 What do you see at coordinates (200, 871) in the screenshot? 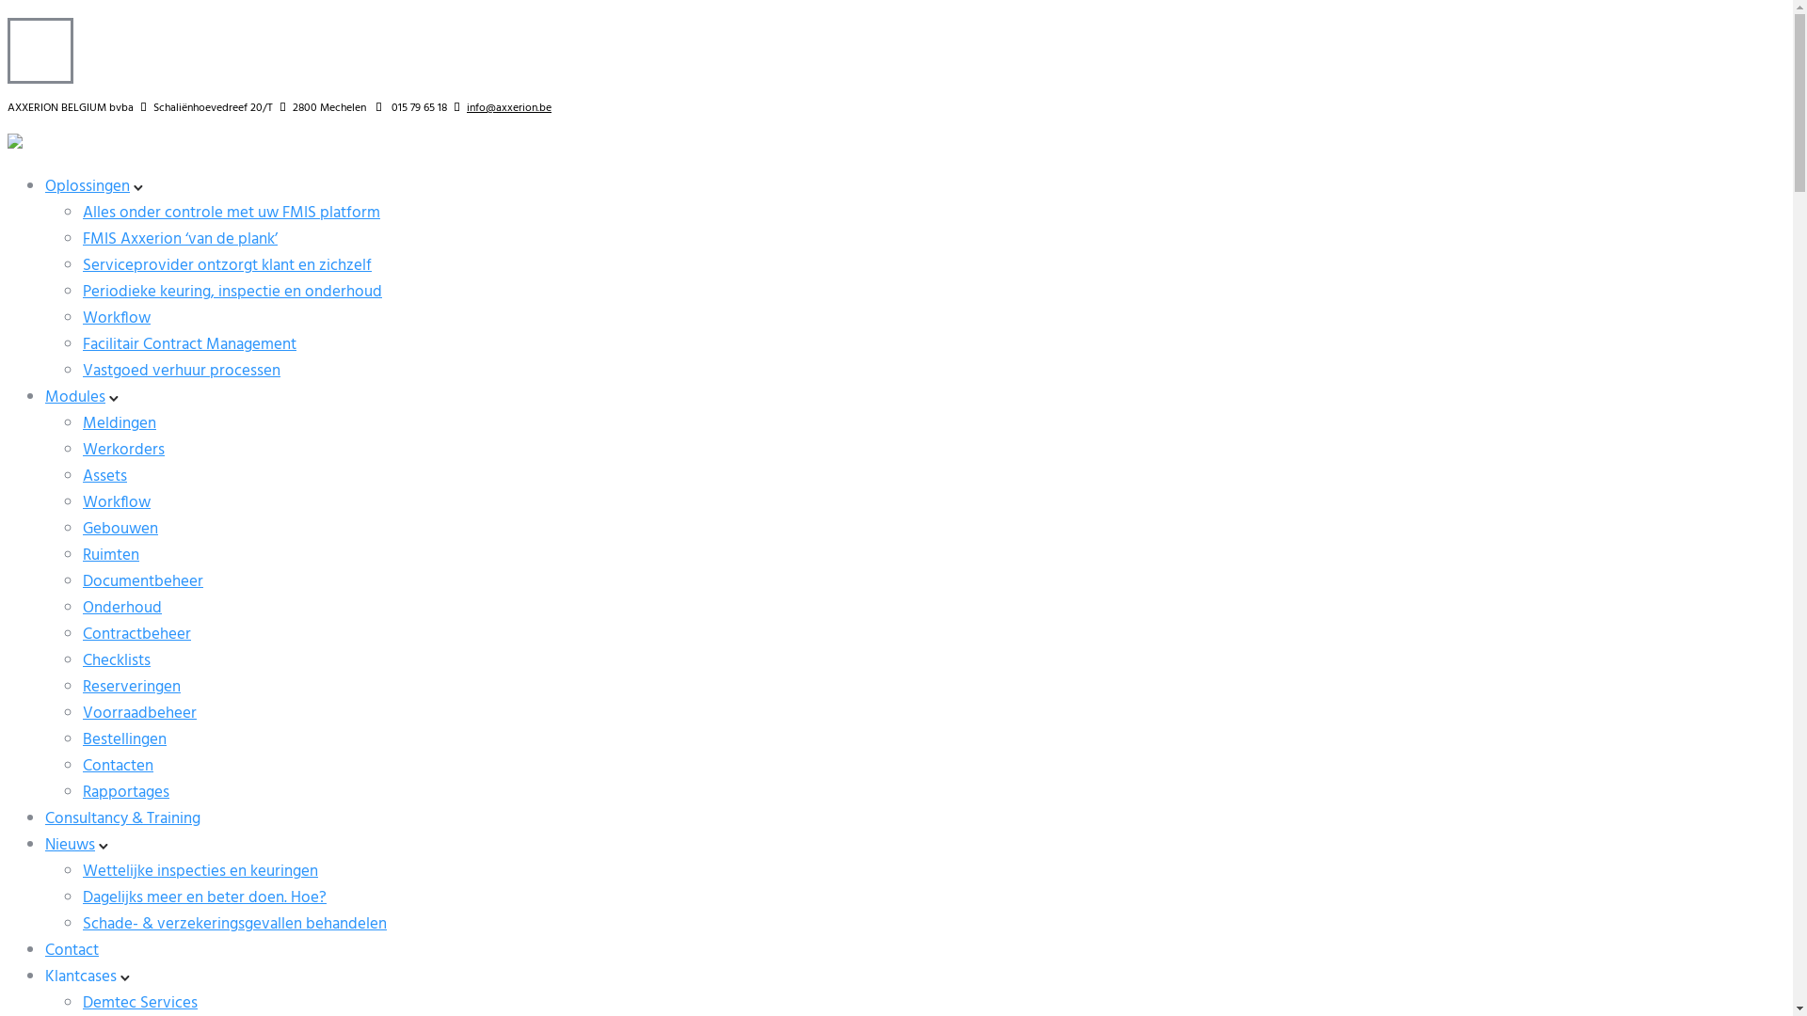
I see `Wettelijke inspecties en keuringen` at bounding box center [200, 871].